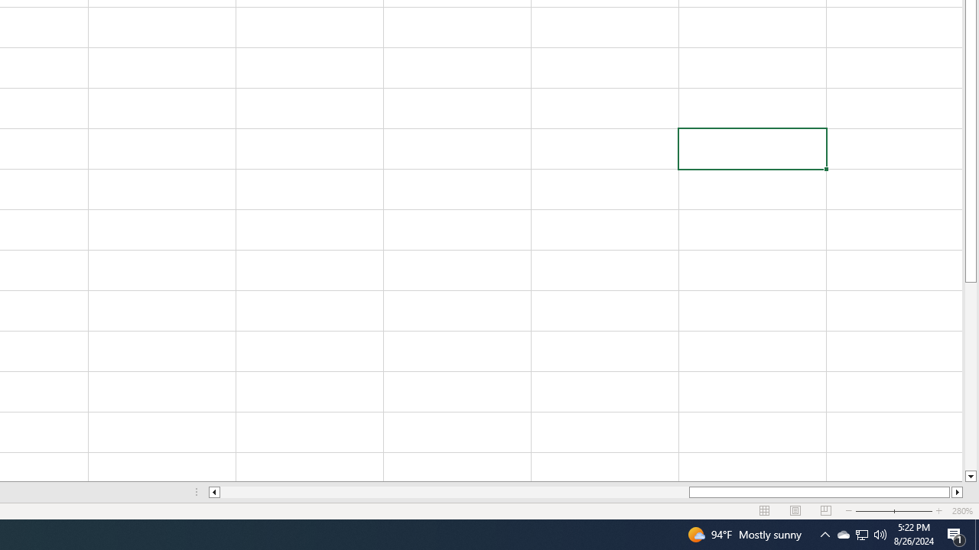 The height and width of the screenshot is (550, 979). What do you see at coordinates (938, 510) in the screenshot?
I see `Zoom In` at bounding box center [938, 510].